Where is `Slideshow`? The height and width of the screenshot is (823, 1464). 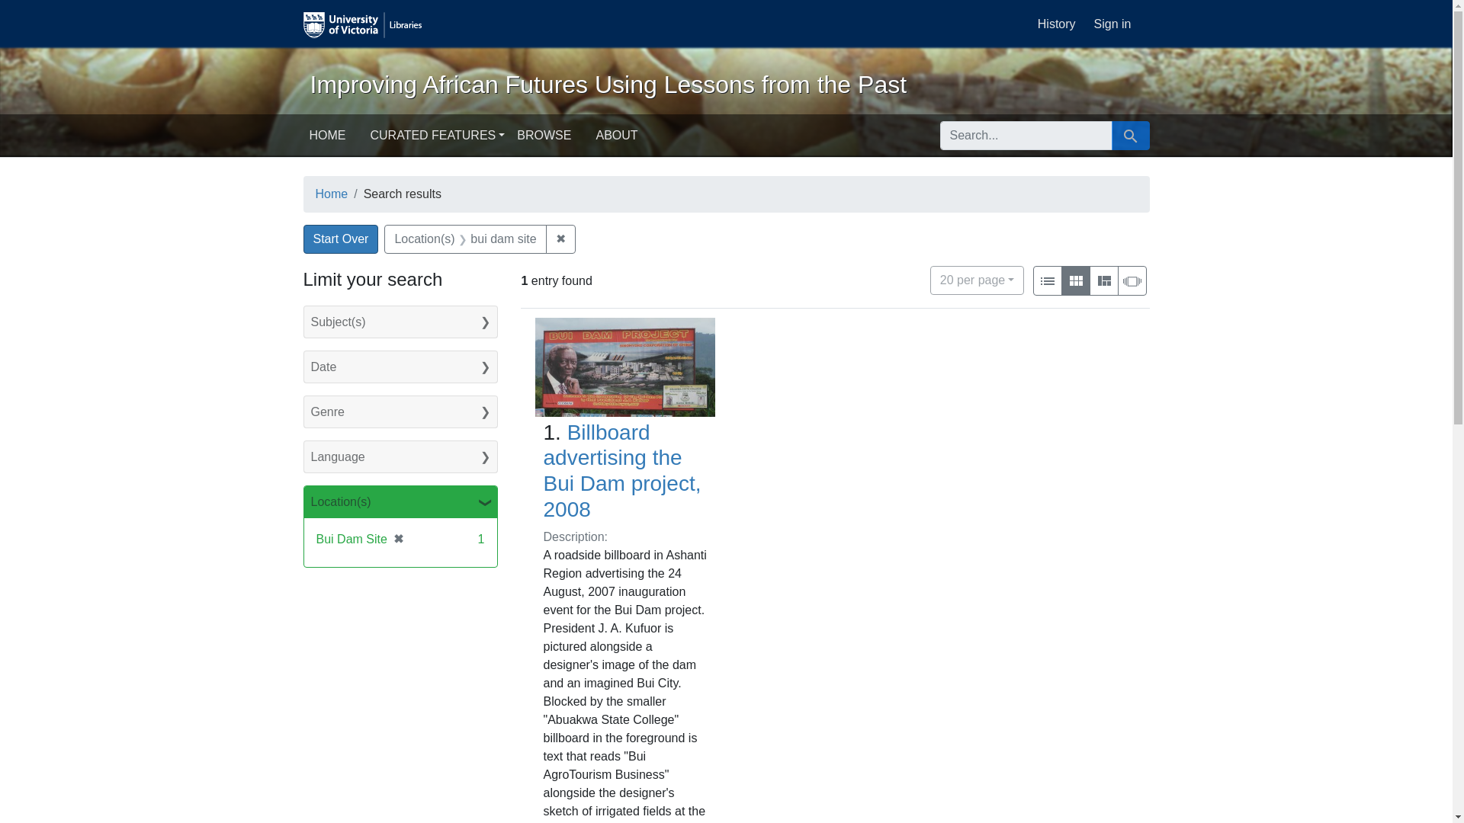
Slideshow is located at coordinates (1132, 280).